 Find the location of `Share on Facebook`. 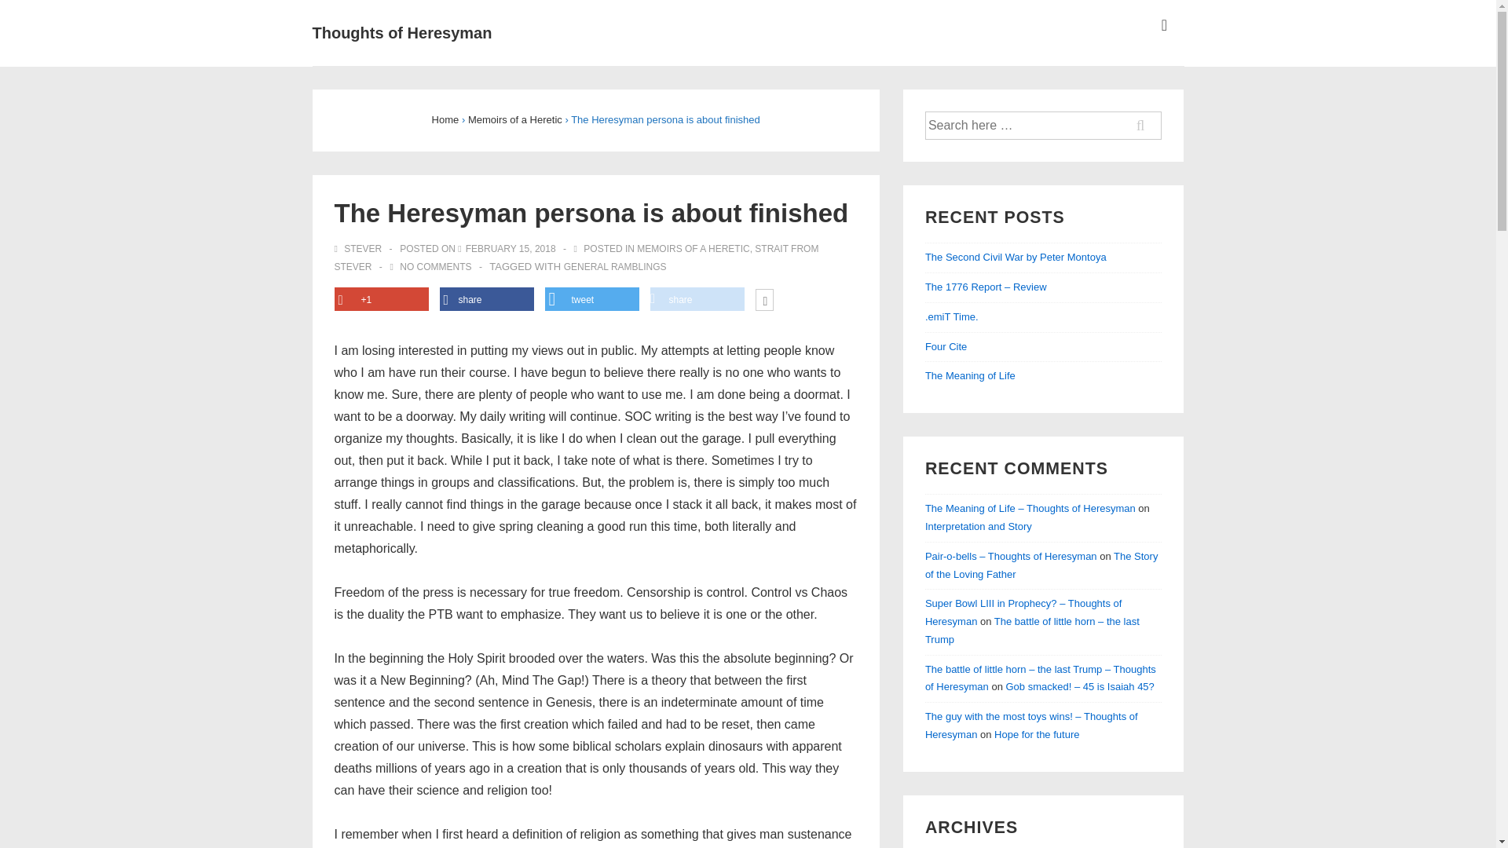

Share on Facebook is located at coordinates (487, 300).